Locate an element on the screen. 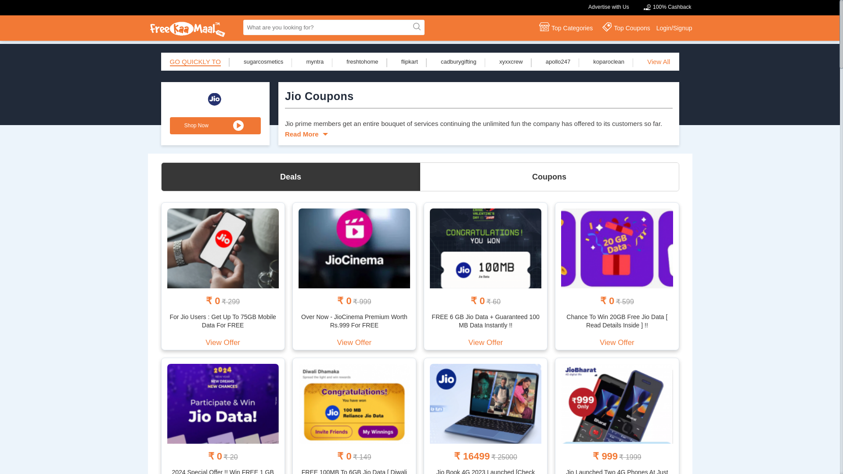 This screenshot has width=843, height=474. Top Categories is located at coordinates (564, 27).